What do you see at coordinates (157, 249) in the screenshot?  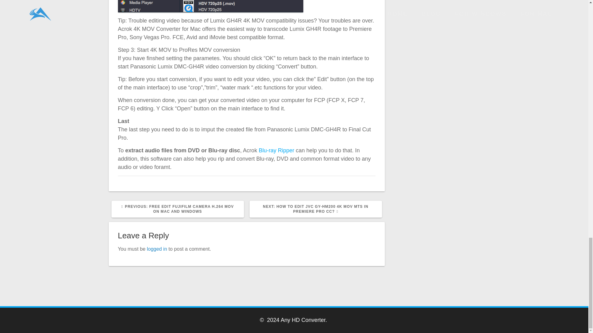 I see `logged in` at bounding box center [157, 249].